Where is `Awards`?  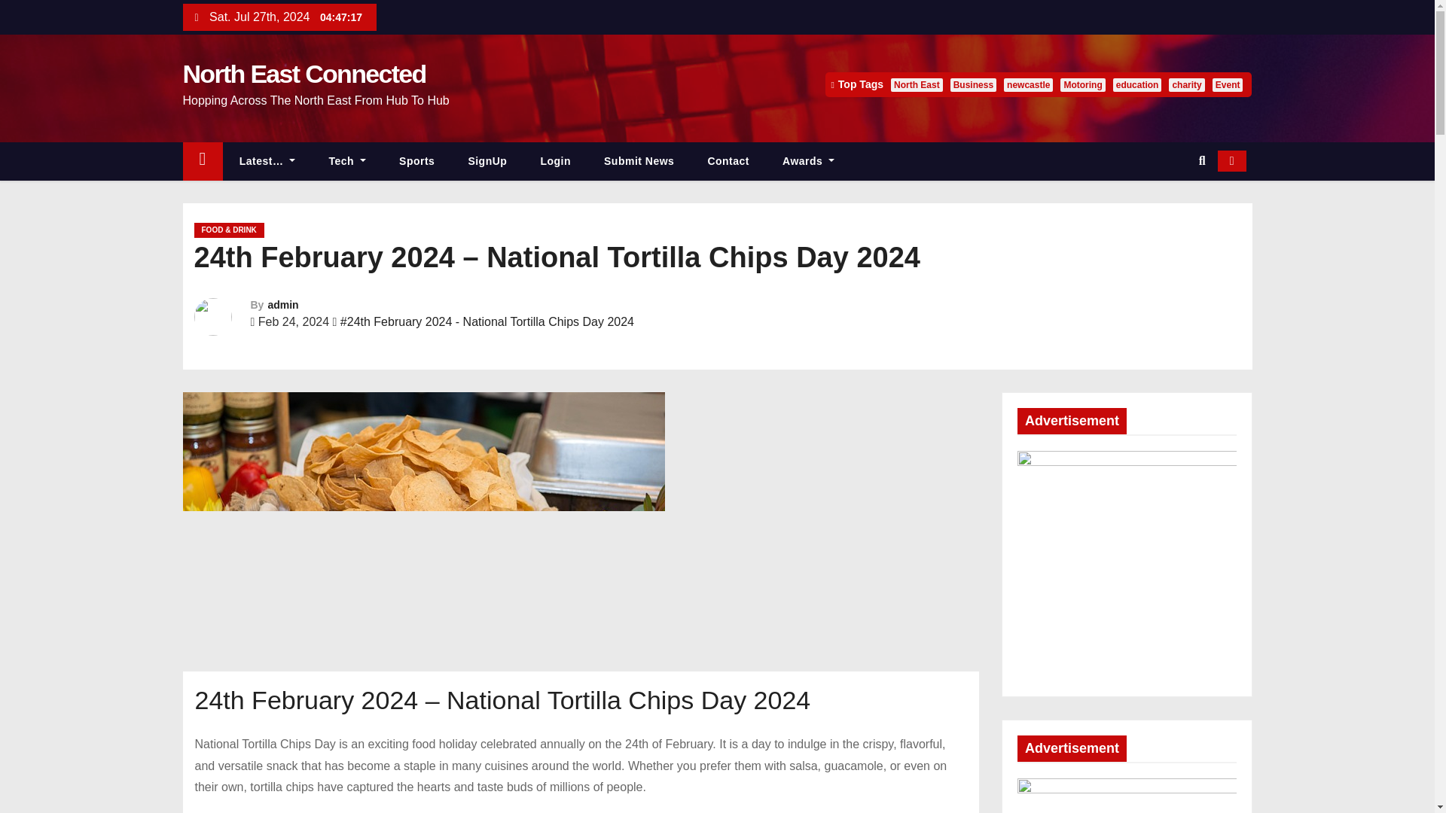
Awards is located at coordinates (809, 161).